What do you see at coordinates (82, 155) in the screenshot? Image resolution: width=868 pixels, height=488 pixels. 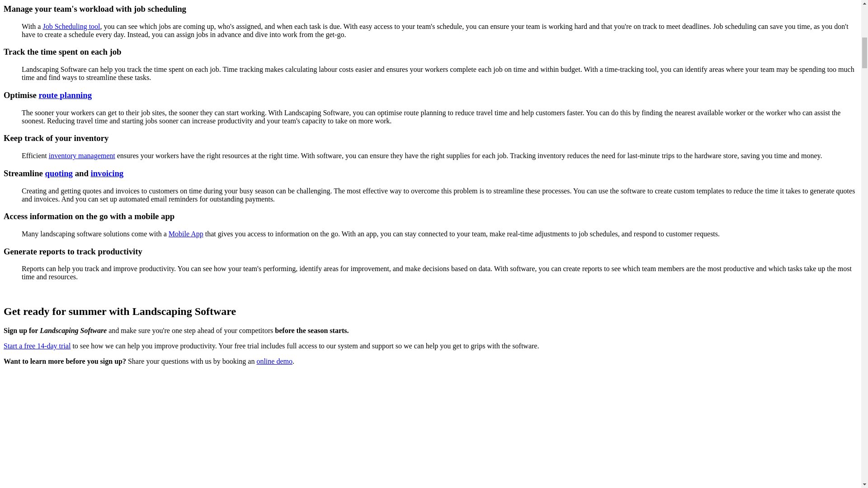 I see `inventory management` at bounding box center [82, 155].